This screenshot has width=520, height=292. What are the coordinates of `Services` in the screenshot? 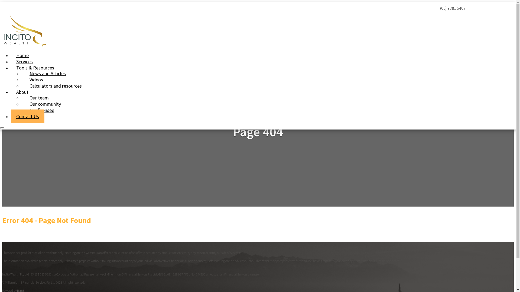 It's located at (24, 62).